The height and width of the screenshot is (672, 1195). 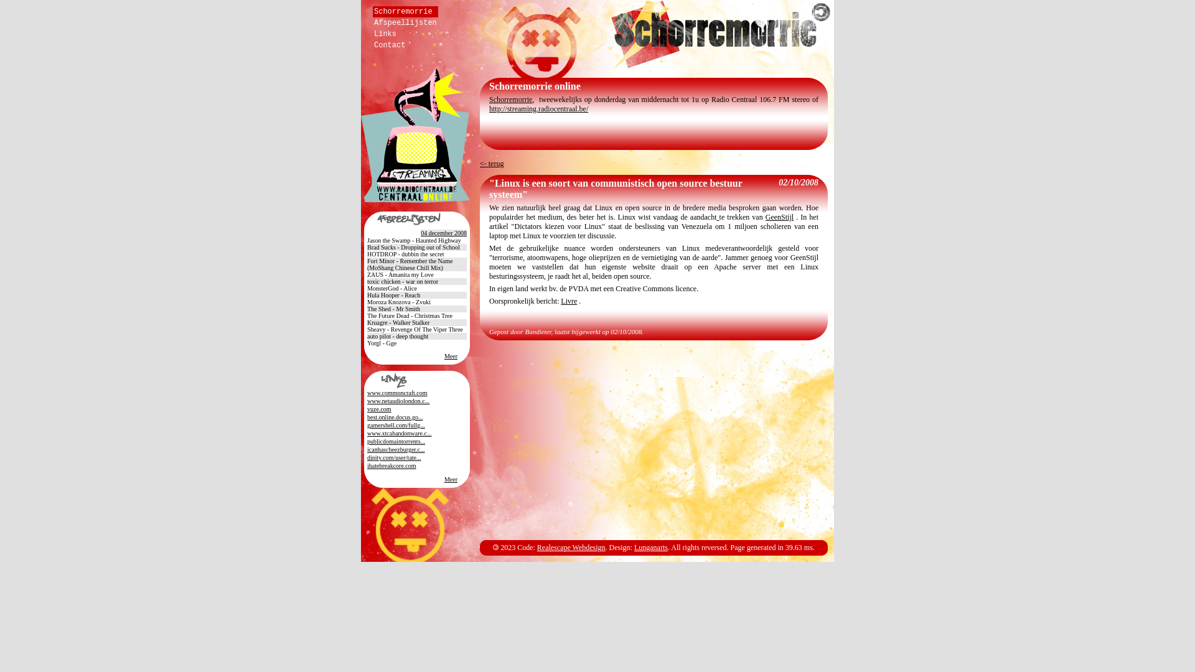 What do you see at coordinates (395, 458) in the screenshot?
I see `dipity.com/user/tate...` at bounding box center [395, 458].